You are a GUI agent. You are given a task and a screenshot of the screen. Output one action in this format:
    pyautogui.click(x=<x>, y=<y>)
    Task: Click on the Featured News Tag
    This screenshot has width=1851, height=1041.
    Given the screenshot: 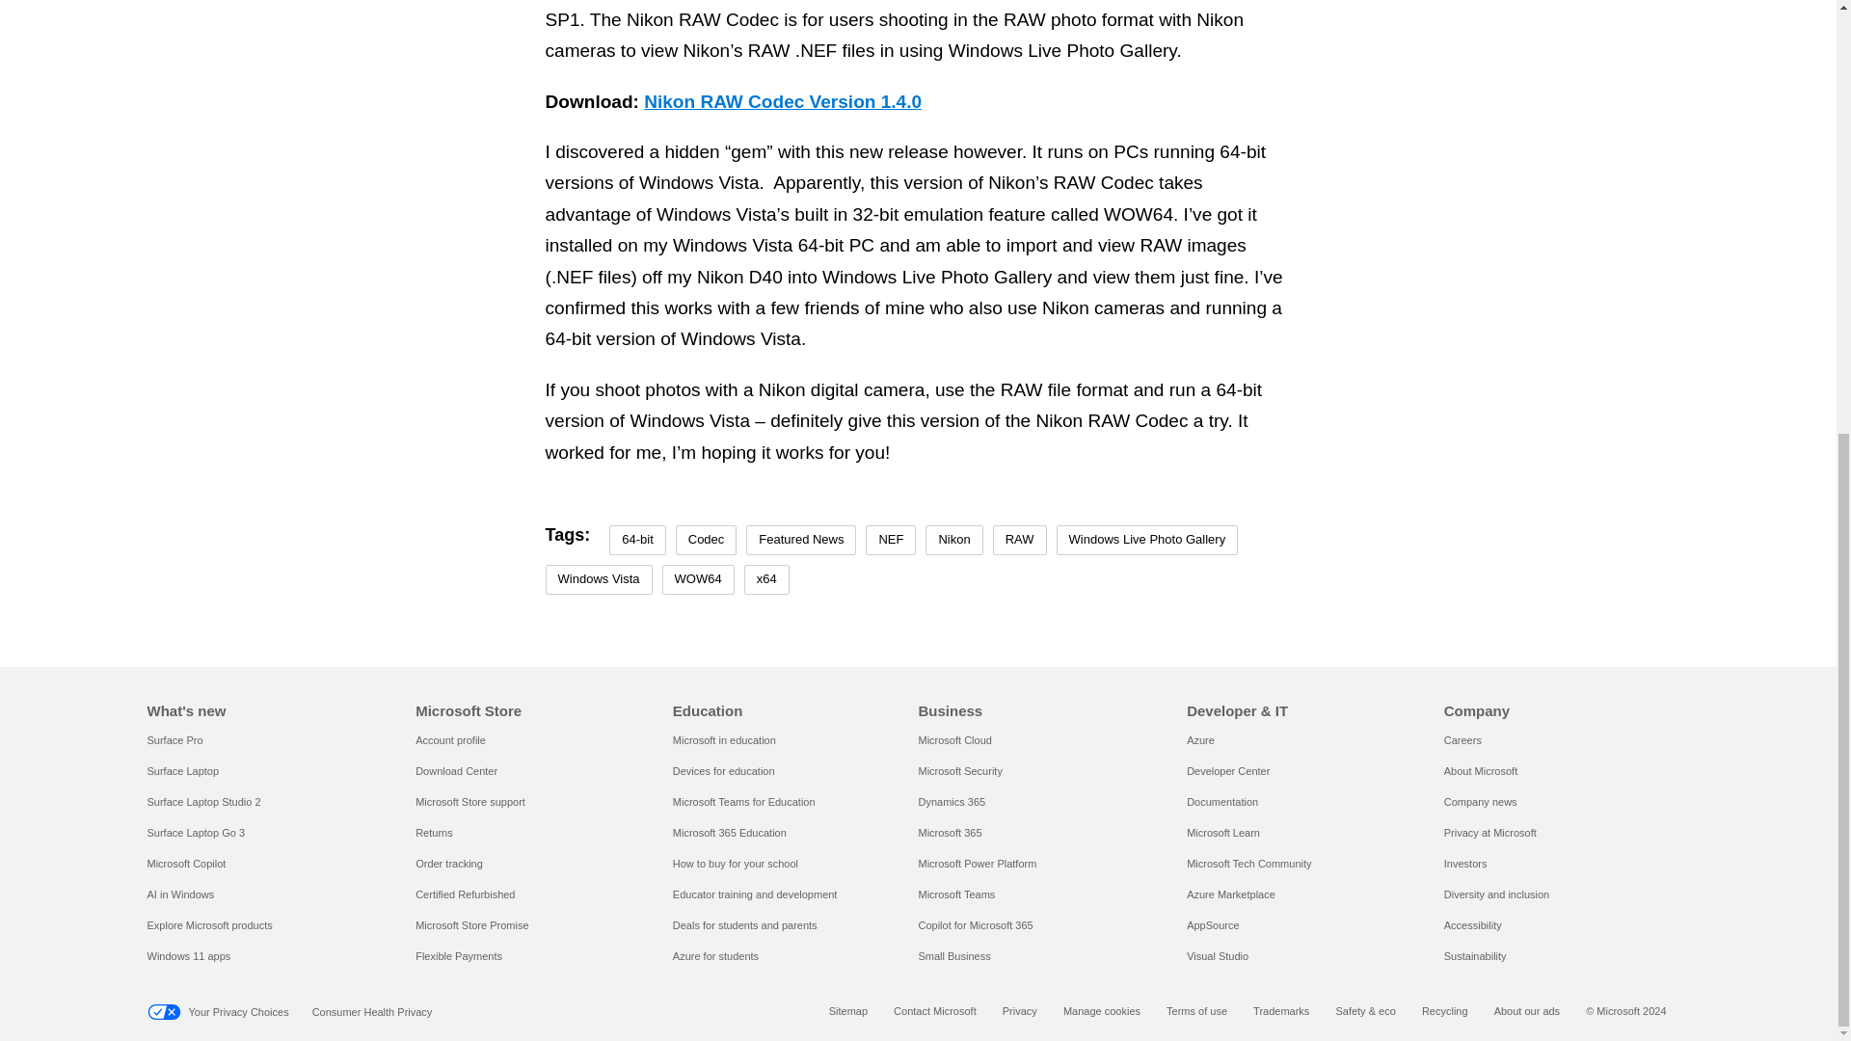 What is the action you would take?
    pyautogui.click(x=800, y=540)
    